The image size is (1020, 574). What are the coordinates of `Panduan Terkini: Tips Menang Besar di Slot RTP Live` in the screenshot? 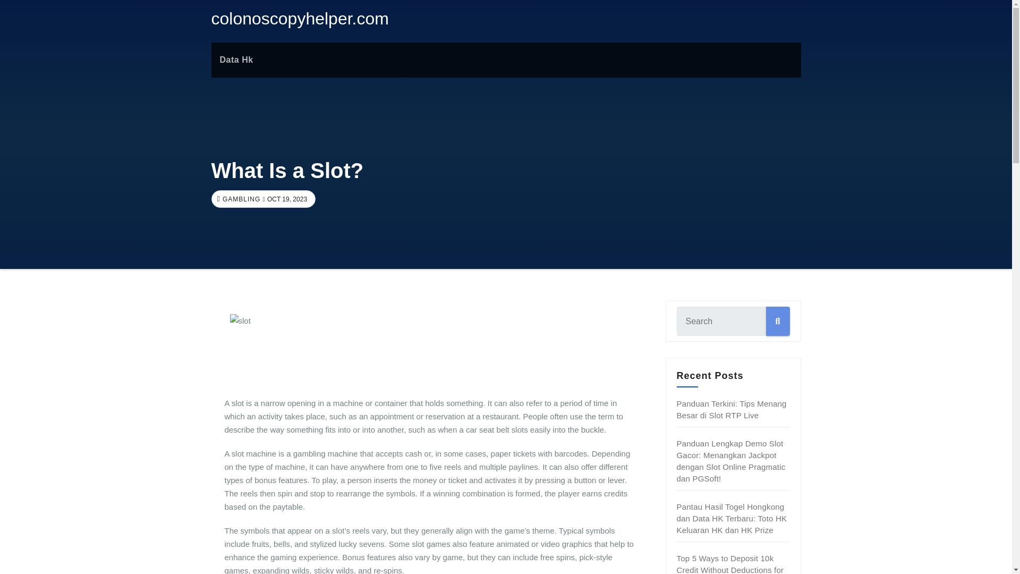 It's located at (732, 409).